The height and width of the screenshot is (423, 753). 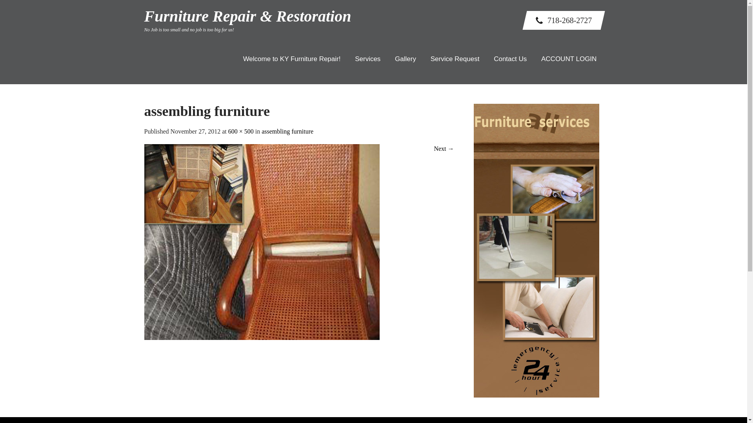 I want to click on Services, so click(x=367, y=59).